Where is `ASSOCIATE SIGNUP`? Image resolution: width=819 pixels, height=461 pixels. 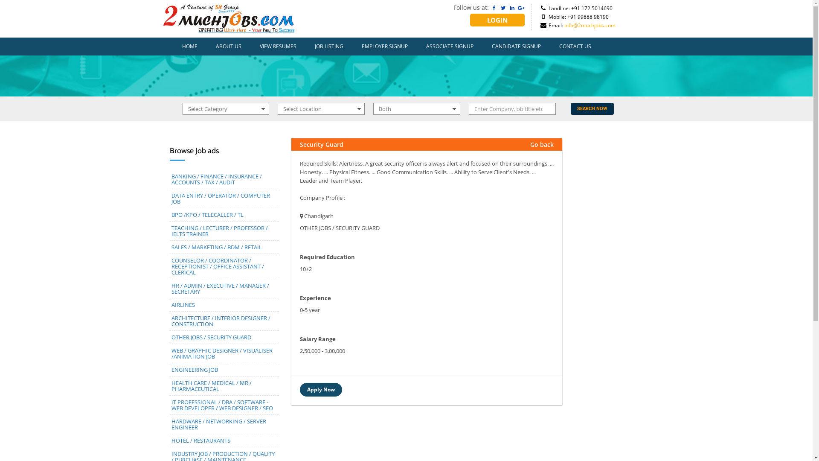
ASSOCIATE SIGNUP is located at coordinates (449, 47).